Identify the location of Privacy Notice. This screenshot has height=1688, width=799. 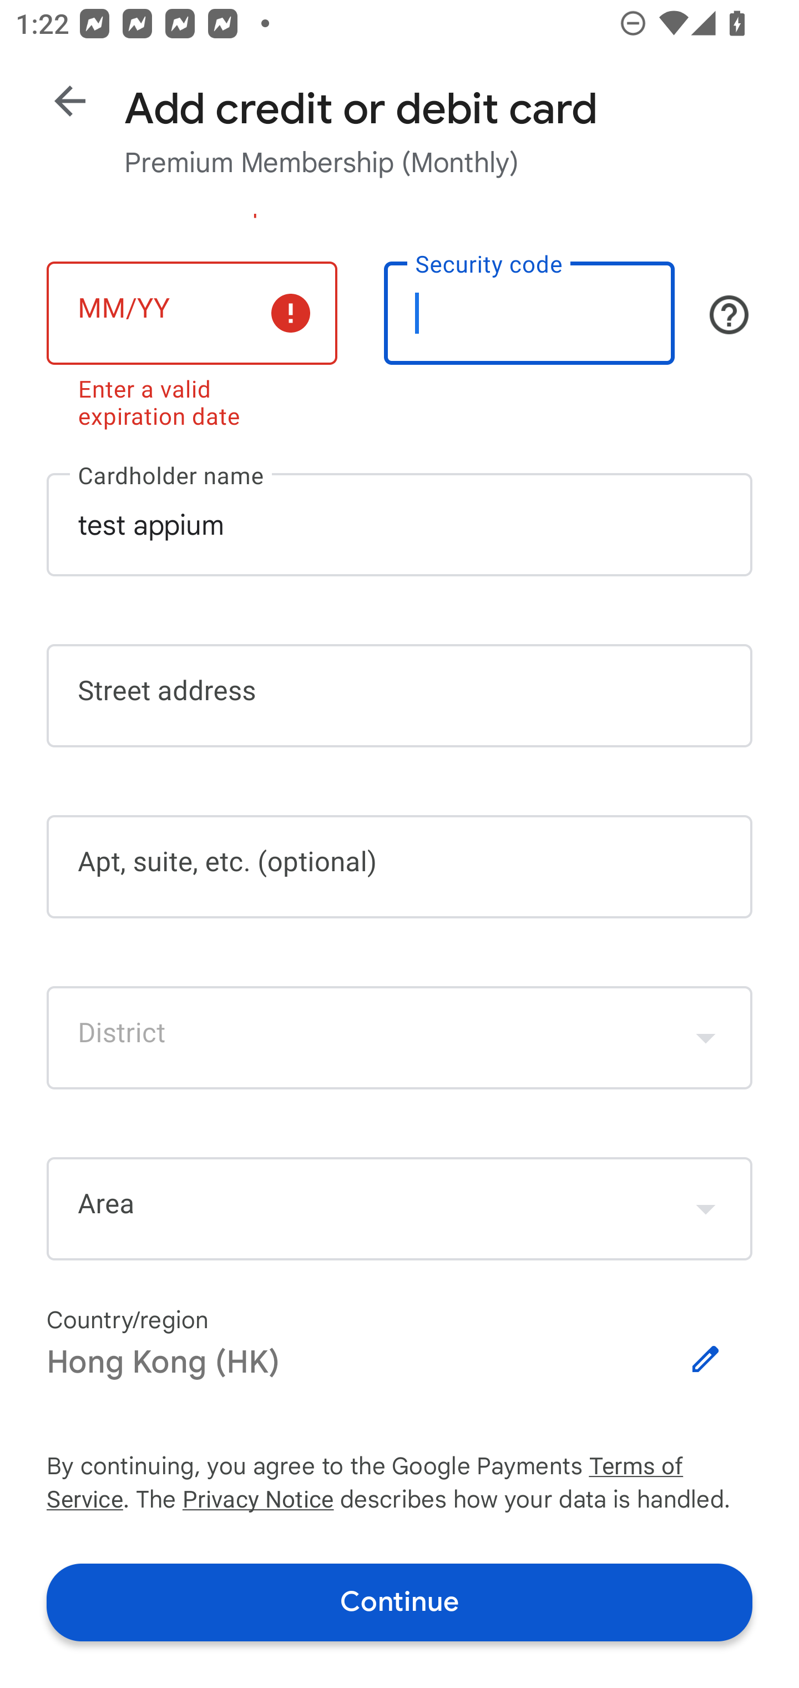
(257, 1501).